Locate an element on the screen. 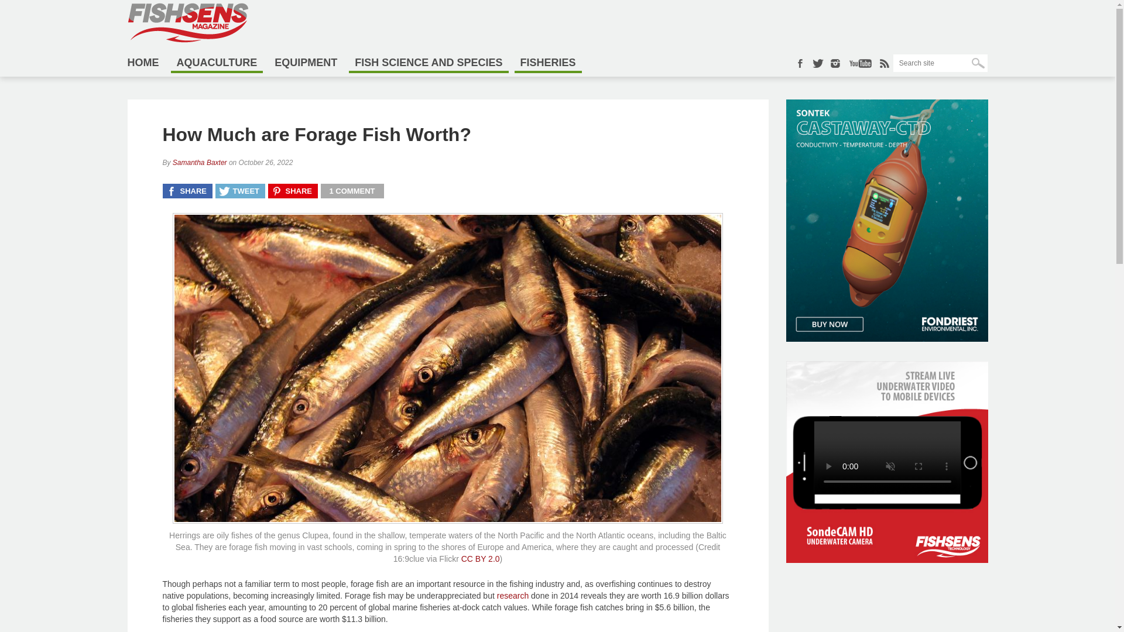 Image resolution: width=1124 pixels, height=632 pixels. HOME is located at coordinates (146, 62).